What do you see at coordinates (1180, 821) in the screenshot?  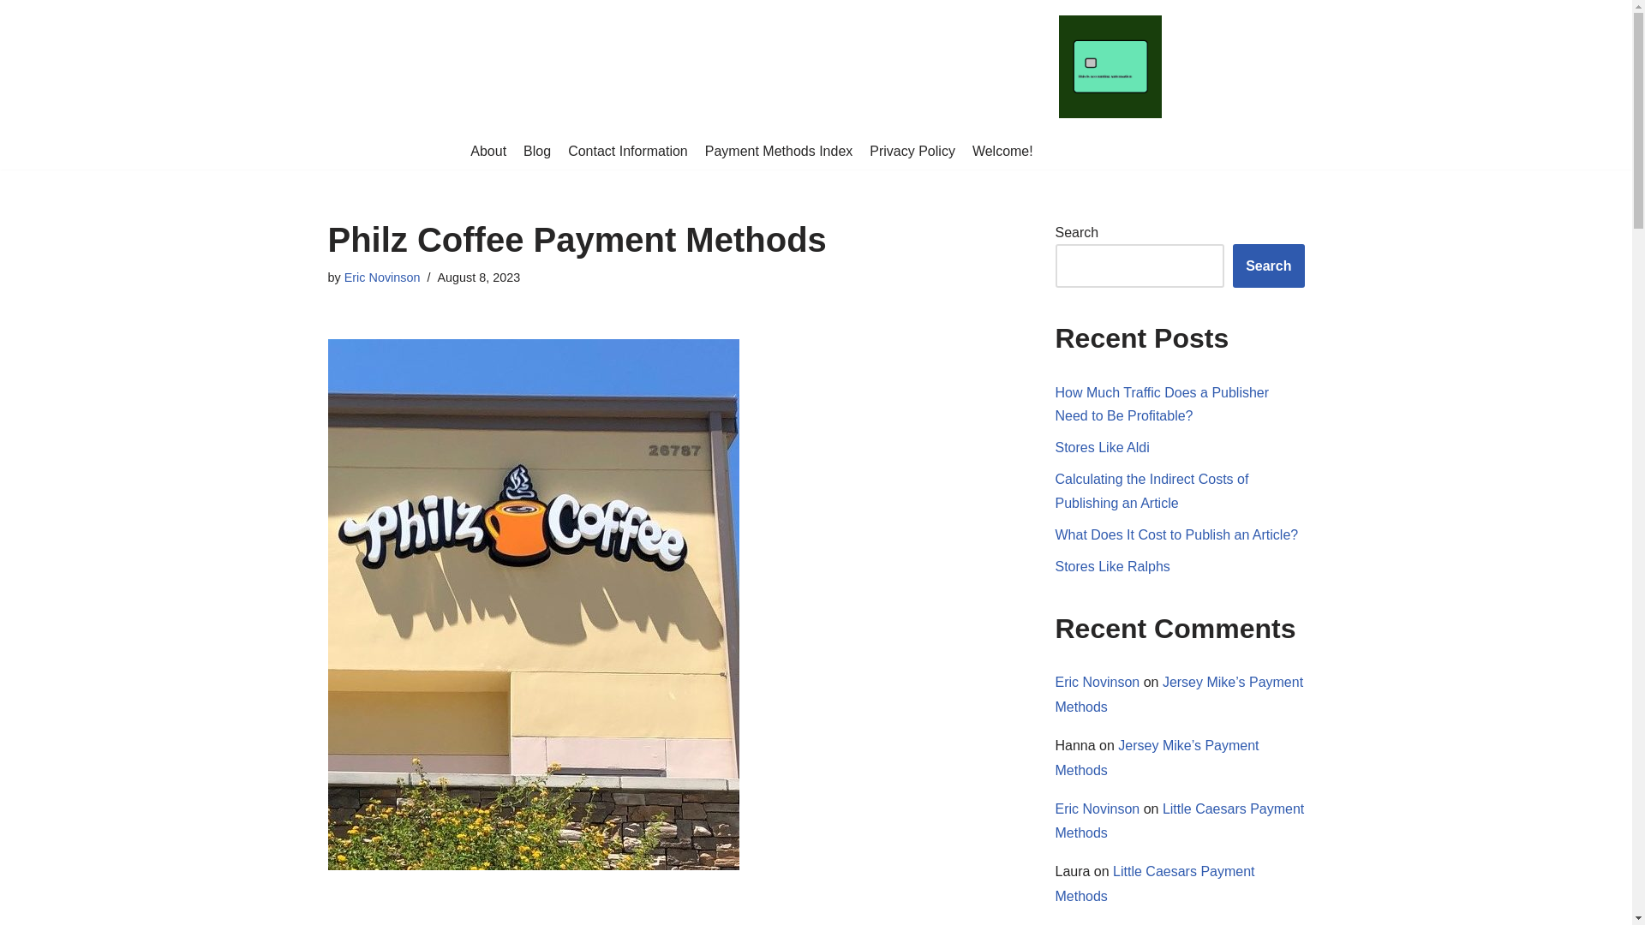 I see `Little Caesars Payment Methods` at bounding box center [1180, 821].